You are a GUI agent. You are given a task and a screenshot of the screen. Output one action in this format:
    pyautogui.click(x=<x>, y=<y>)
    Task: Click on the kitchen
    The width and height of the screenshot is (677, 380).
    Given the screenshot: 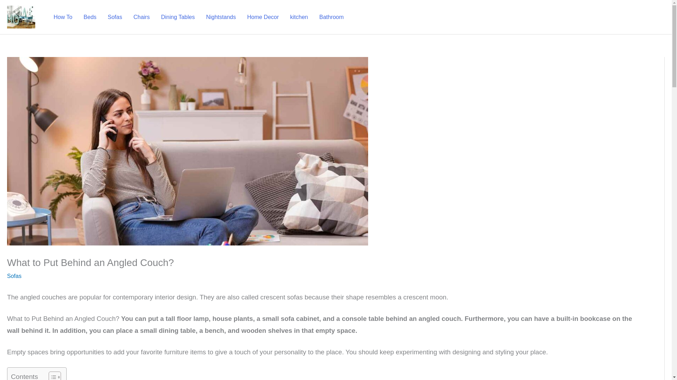 What is the action you would take?
    pyautogui.click(x=299, y=17)
    